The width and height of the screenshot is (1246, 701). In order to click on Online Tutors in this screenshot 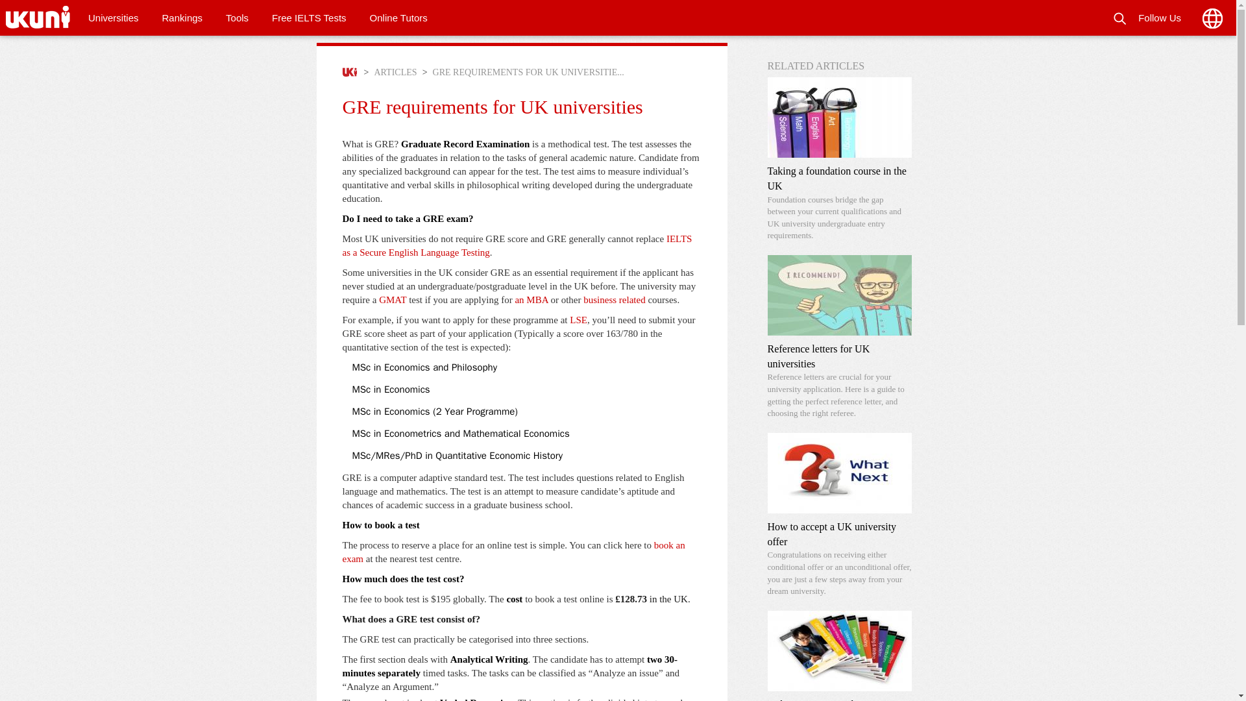, I will do `click(398, 18)`.